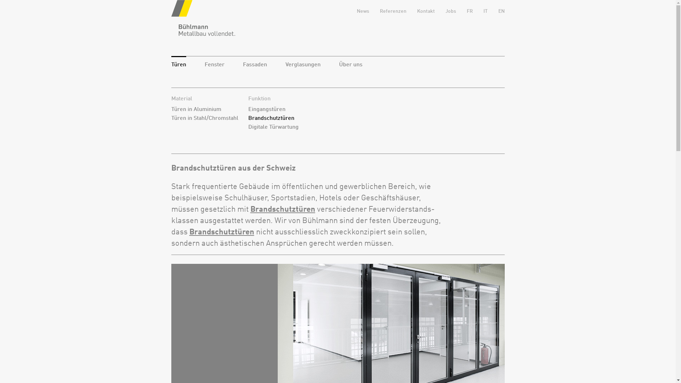  Describe the element at coordinates (501, 11) in the screenshot. I see `EN` at that location.